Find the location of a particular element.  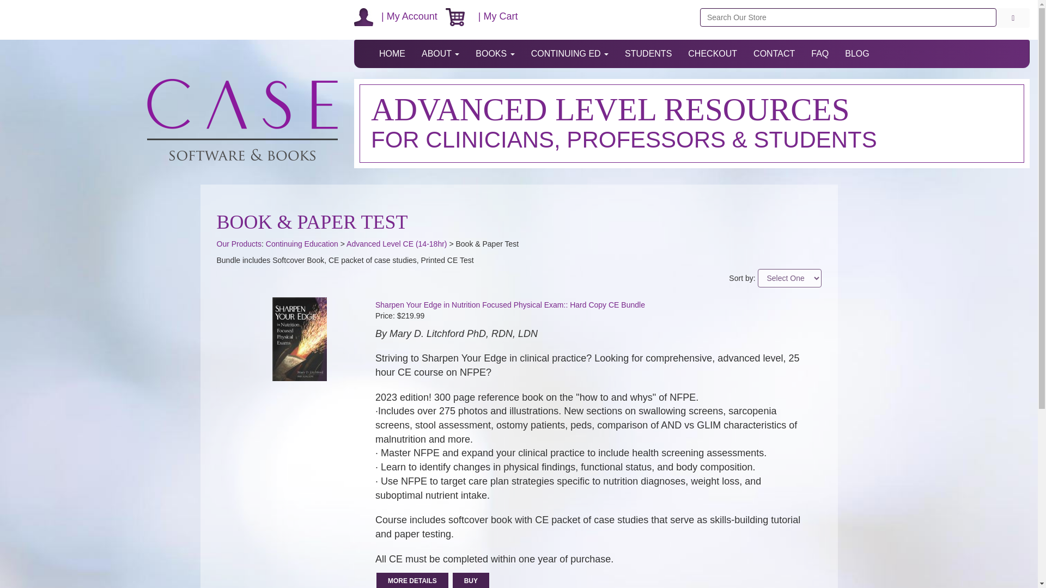

CHECKOUT is located at coordinates (713, 54).